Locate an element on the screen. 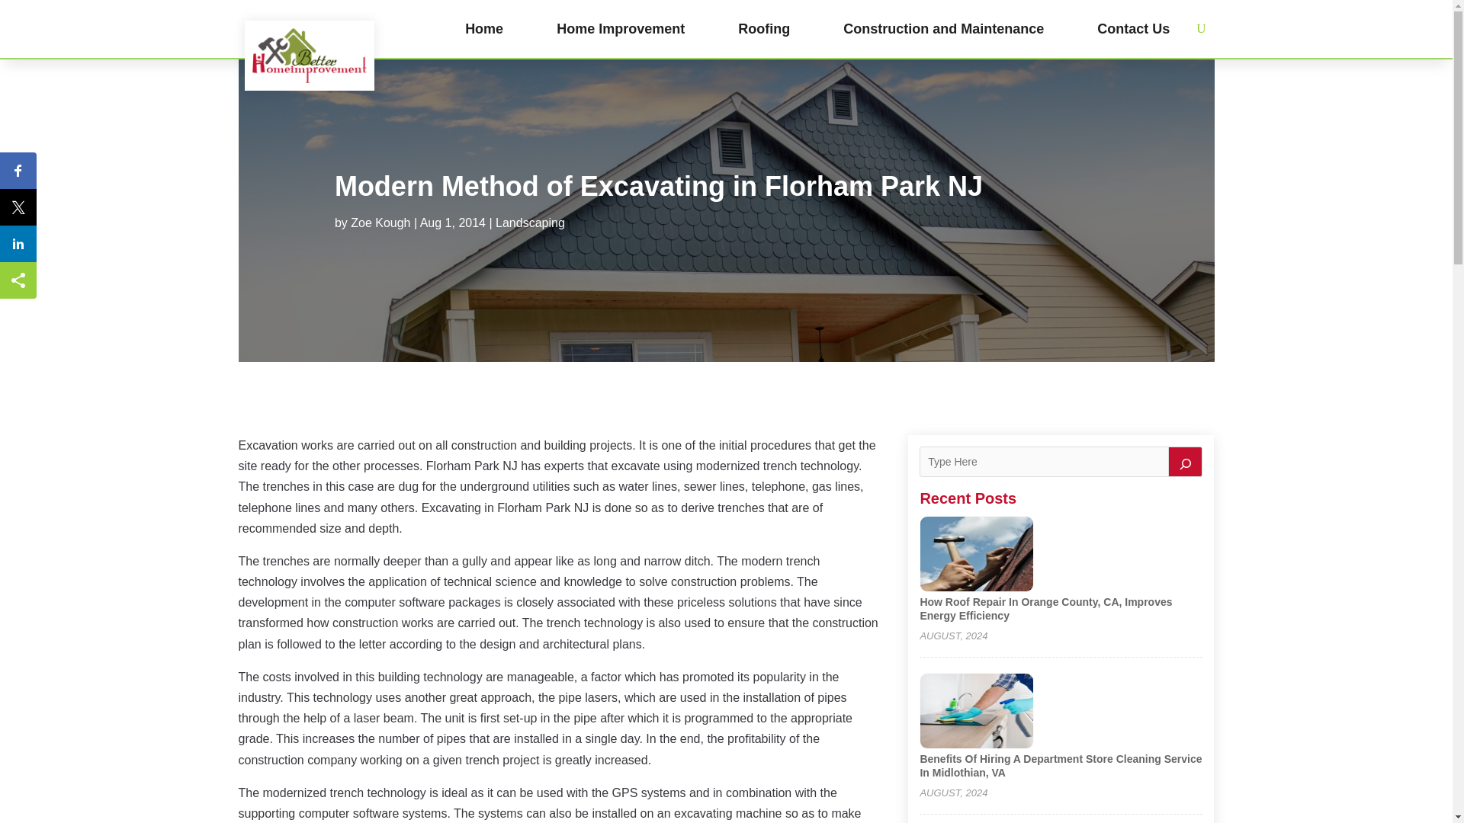 The height and width of the screenshot is (823, 1464). Posts by Zoe Kough is located at coordinates (380, 223).